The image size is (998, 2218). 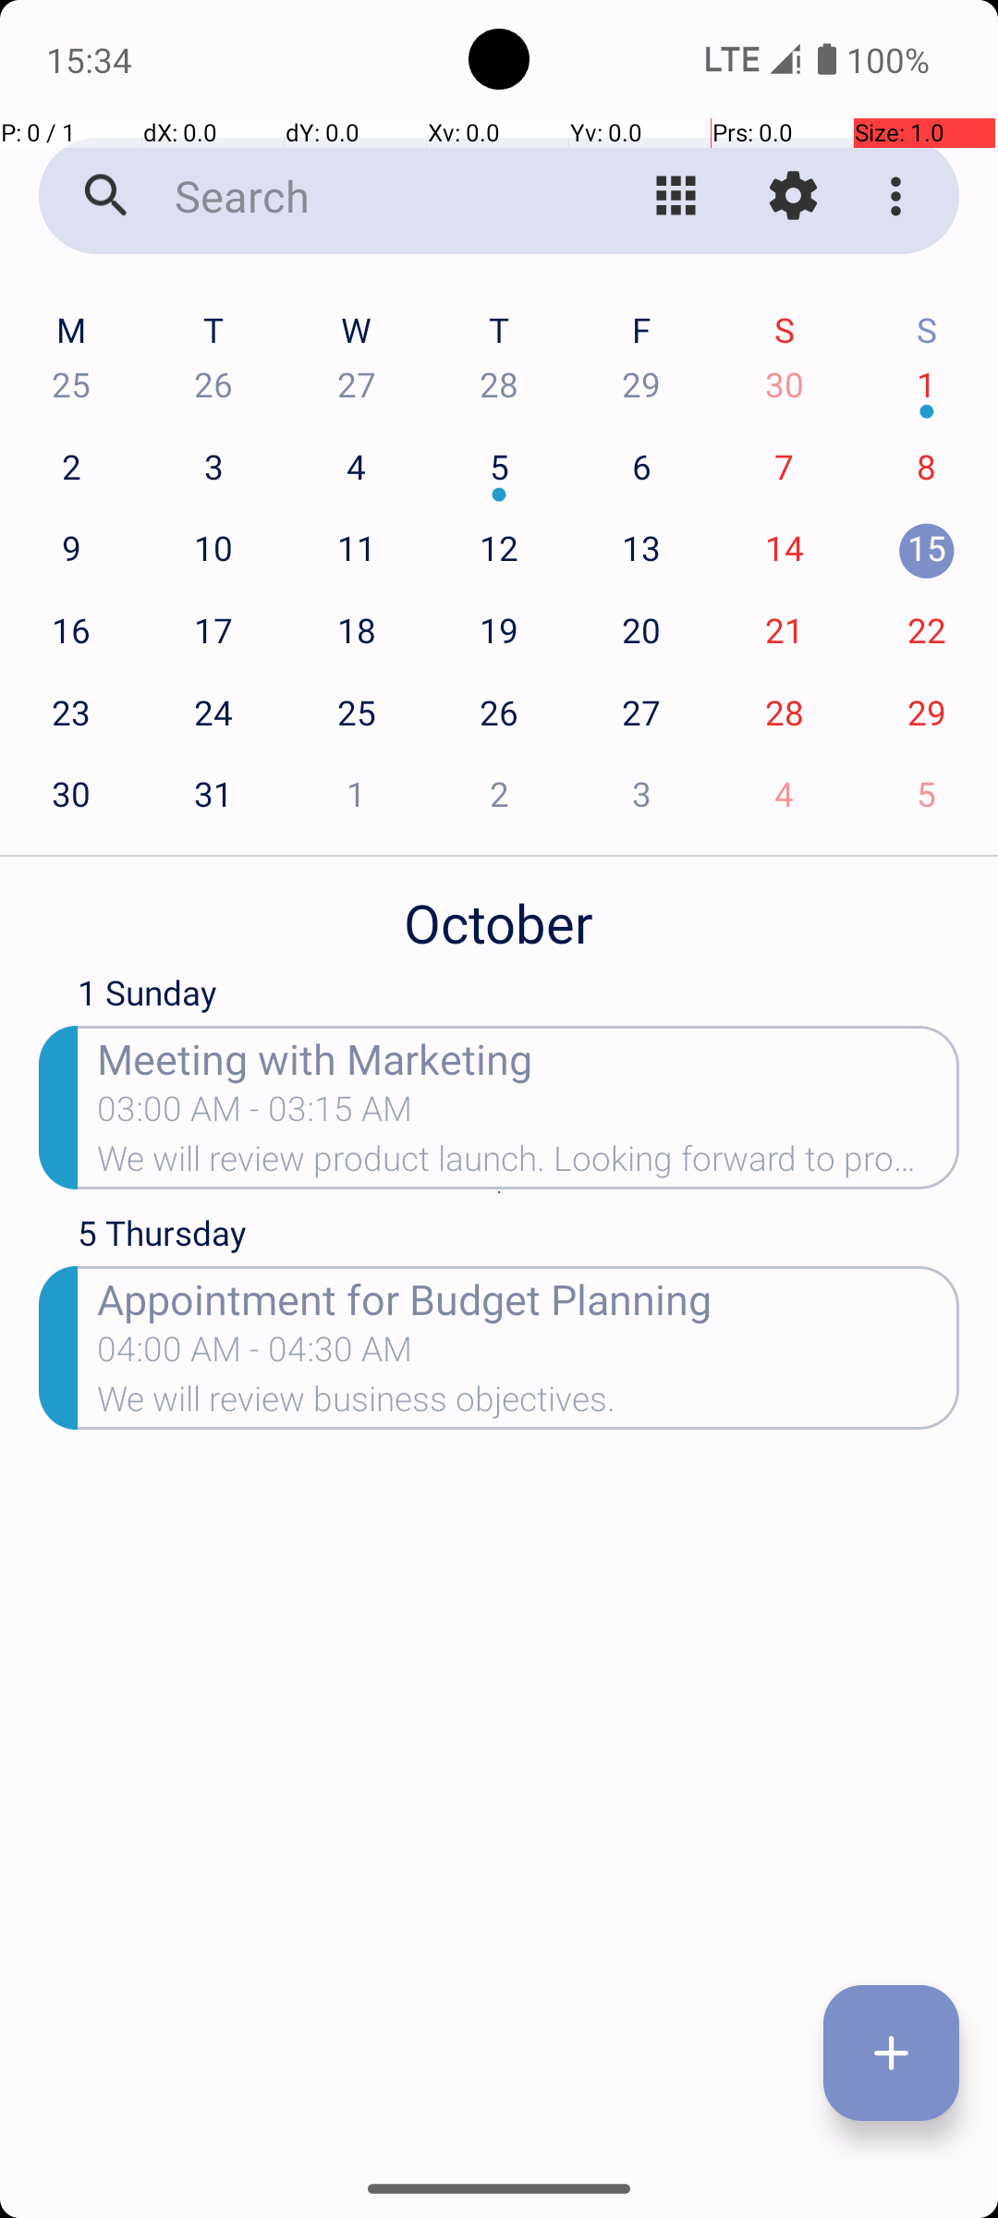 What do you see at coordinates (518, 1237) in the screenshot?
I see `5 Thursday` at bounding box center [518, 1237].